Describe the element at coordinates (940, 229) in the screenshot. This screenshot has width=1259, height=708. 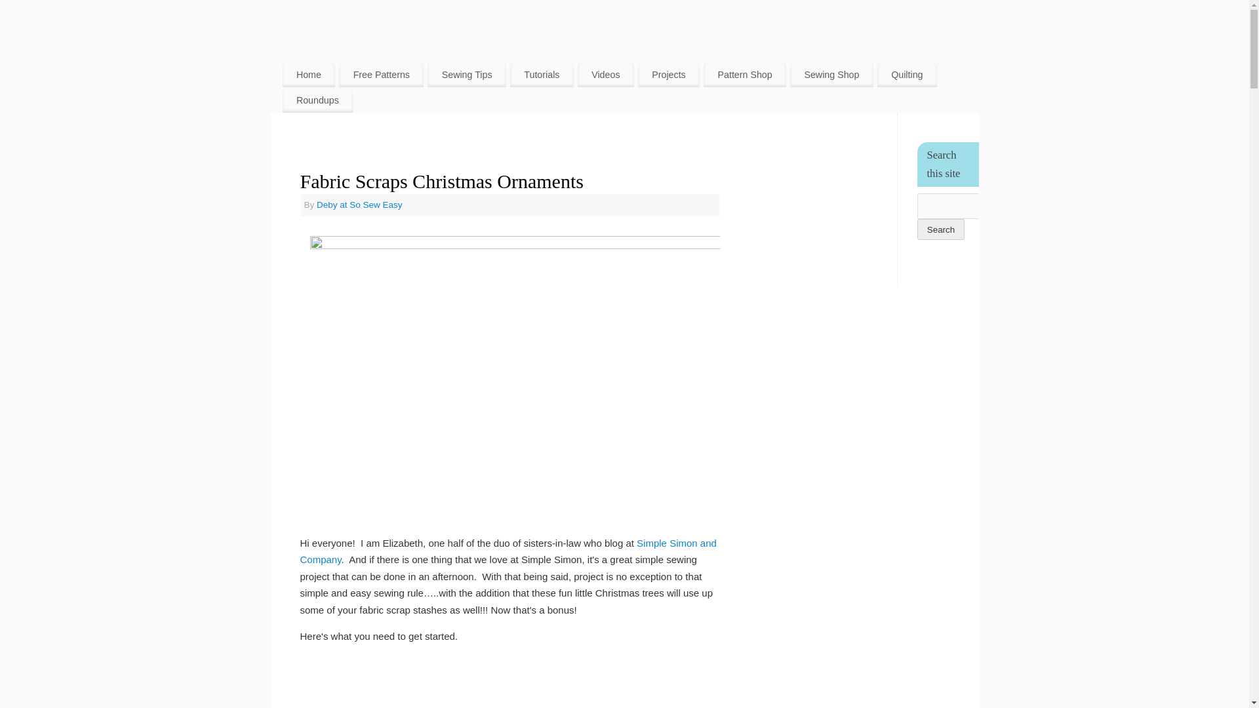
I see `Search` at that location.